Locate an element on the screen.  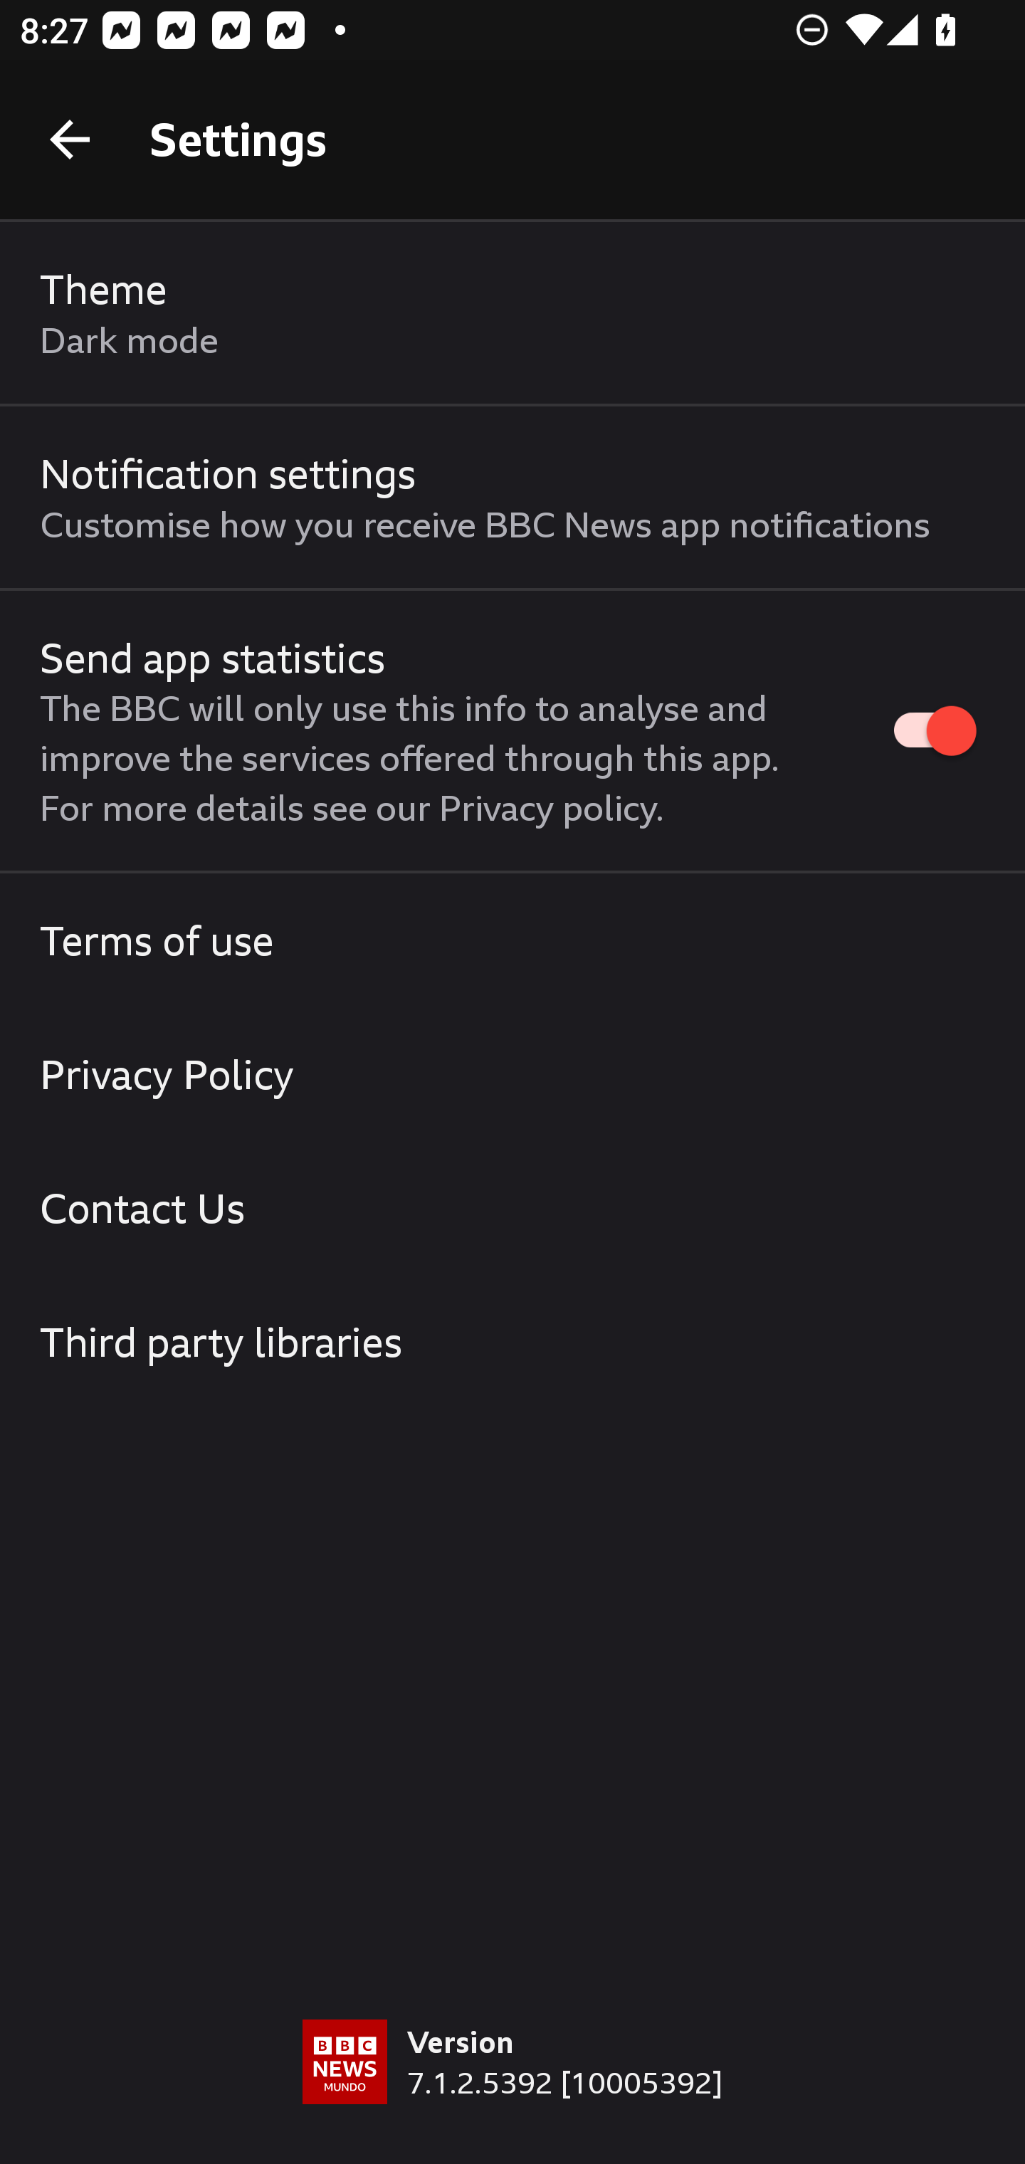
Back is located at coordinates (70, 140).